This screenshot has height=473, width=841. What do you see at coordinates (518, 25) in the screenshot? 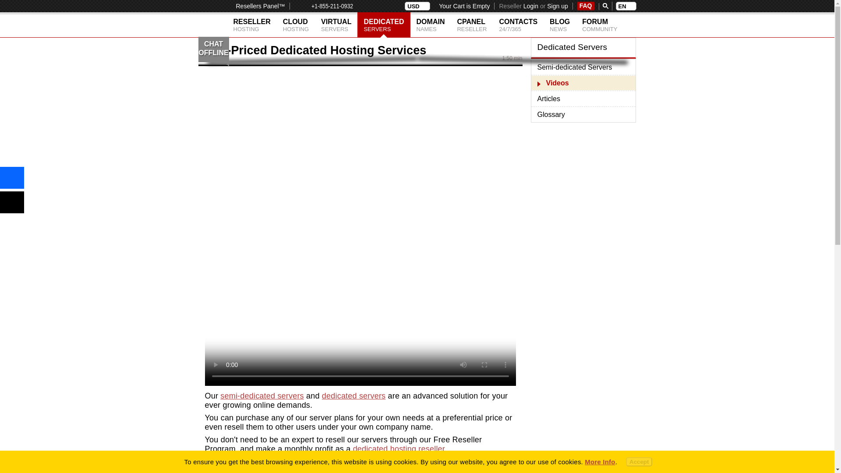
I see `Contacts` at bounding box center [518, 25].